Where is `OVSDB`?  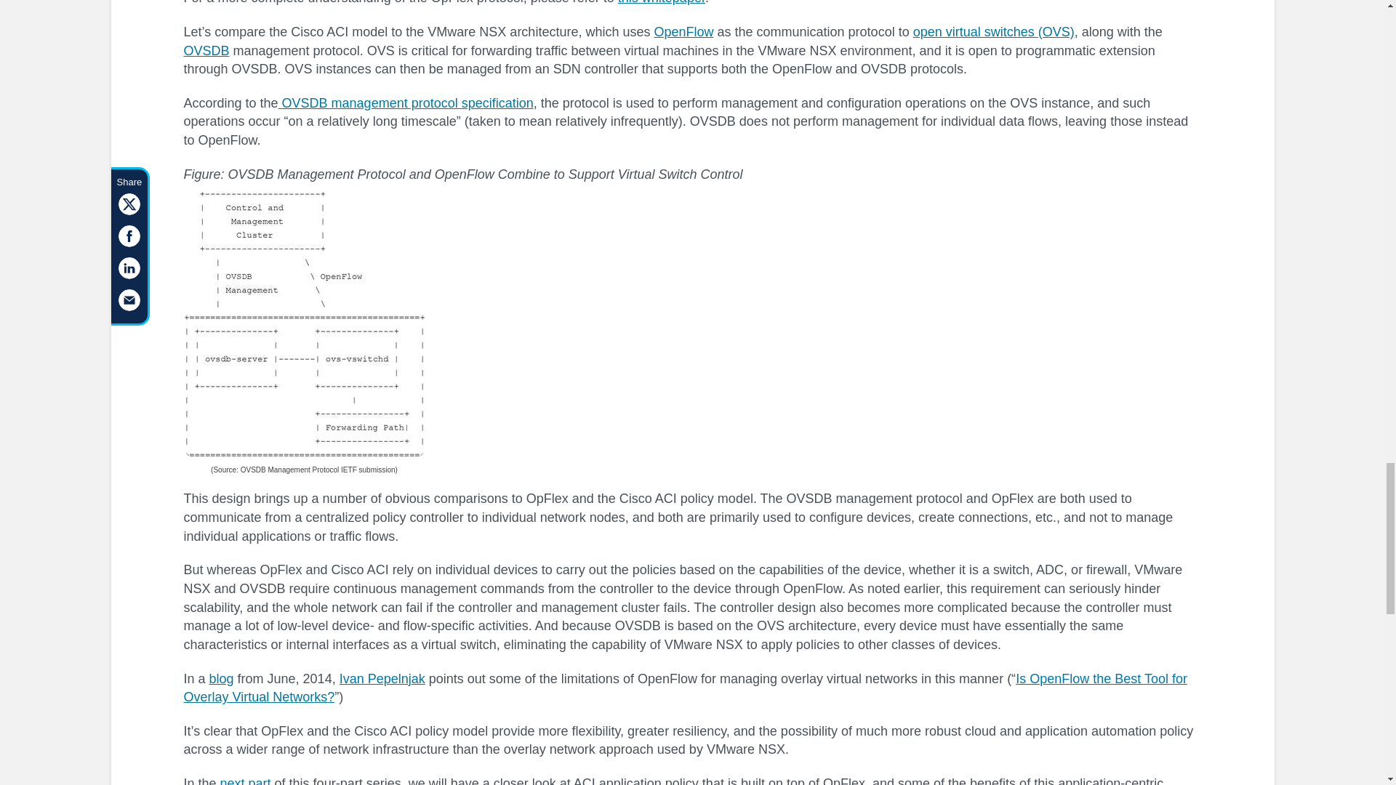 OVSDB is located at coordinates (303, 324).